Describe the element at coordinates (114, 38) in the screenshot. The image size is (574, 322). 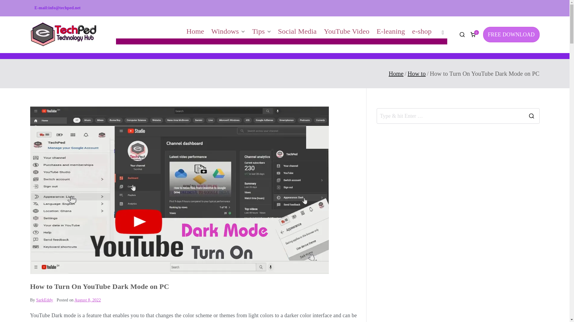
I see `TechPed` at that location.